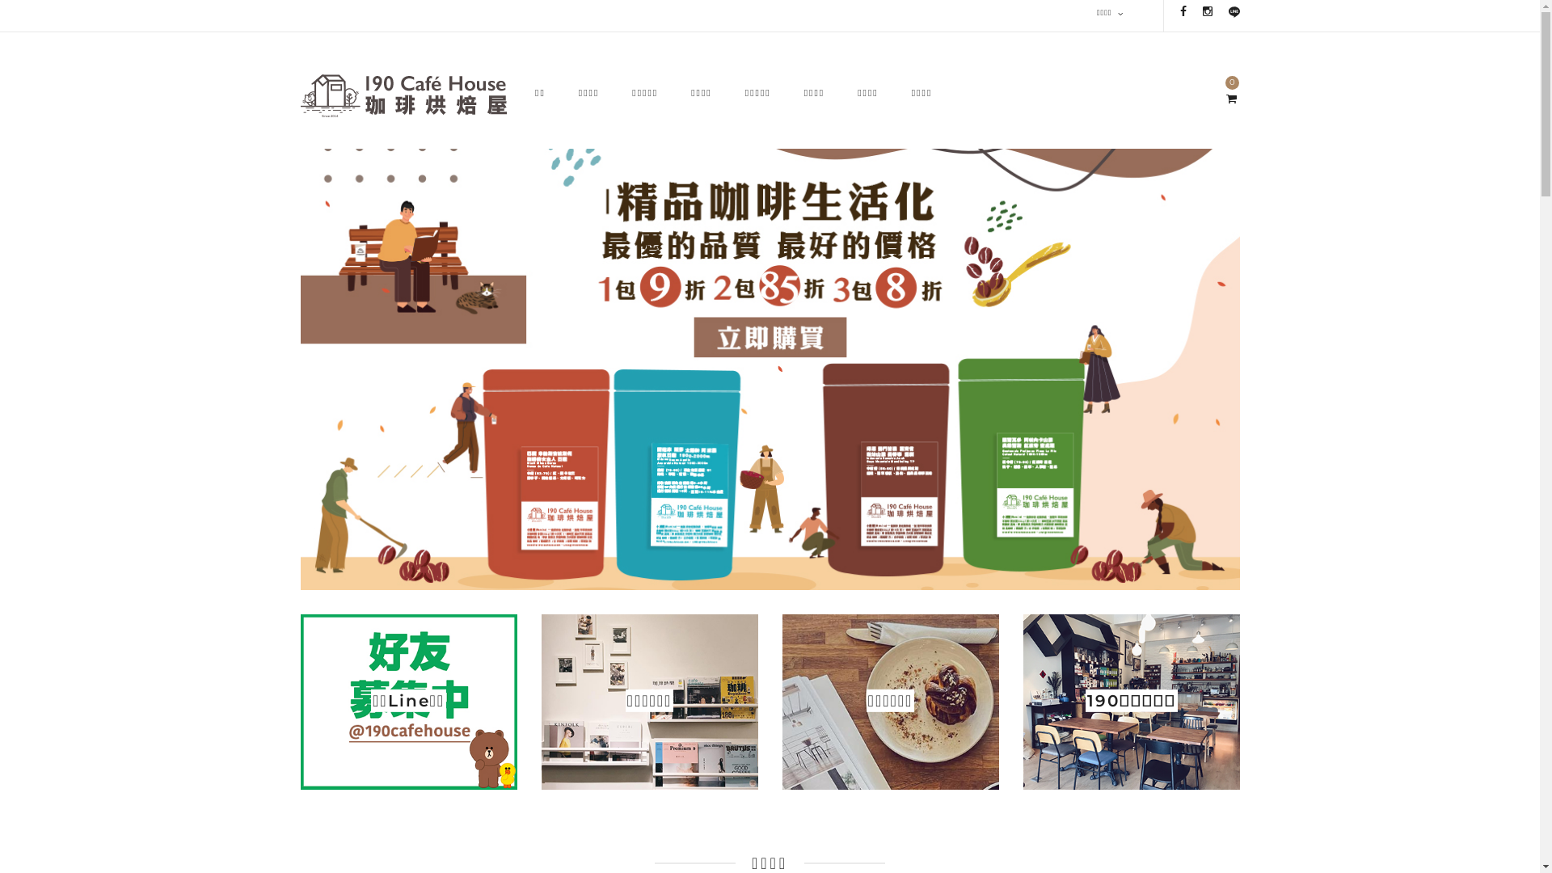 This screenshot has height=873, width=1552. What do you see at coordinates (1234, 12) in the screenshot?
I see `LINE Filled` at bounding box center [1234, 12].